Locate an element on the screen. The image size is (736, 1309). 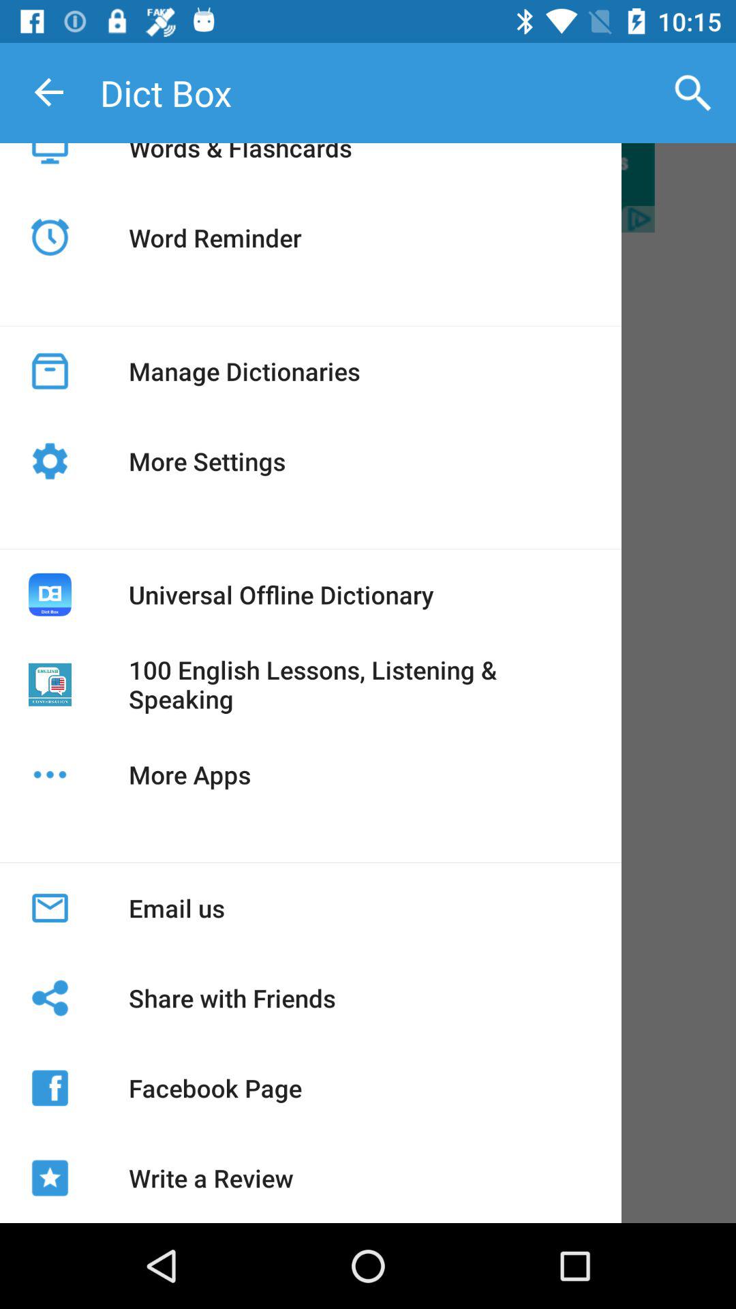
jump to the write a review item is located at coordinates (211, 1178).